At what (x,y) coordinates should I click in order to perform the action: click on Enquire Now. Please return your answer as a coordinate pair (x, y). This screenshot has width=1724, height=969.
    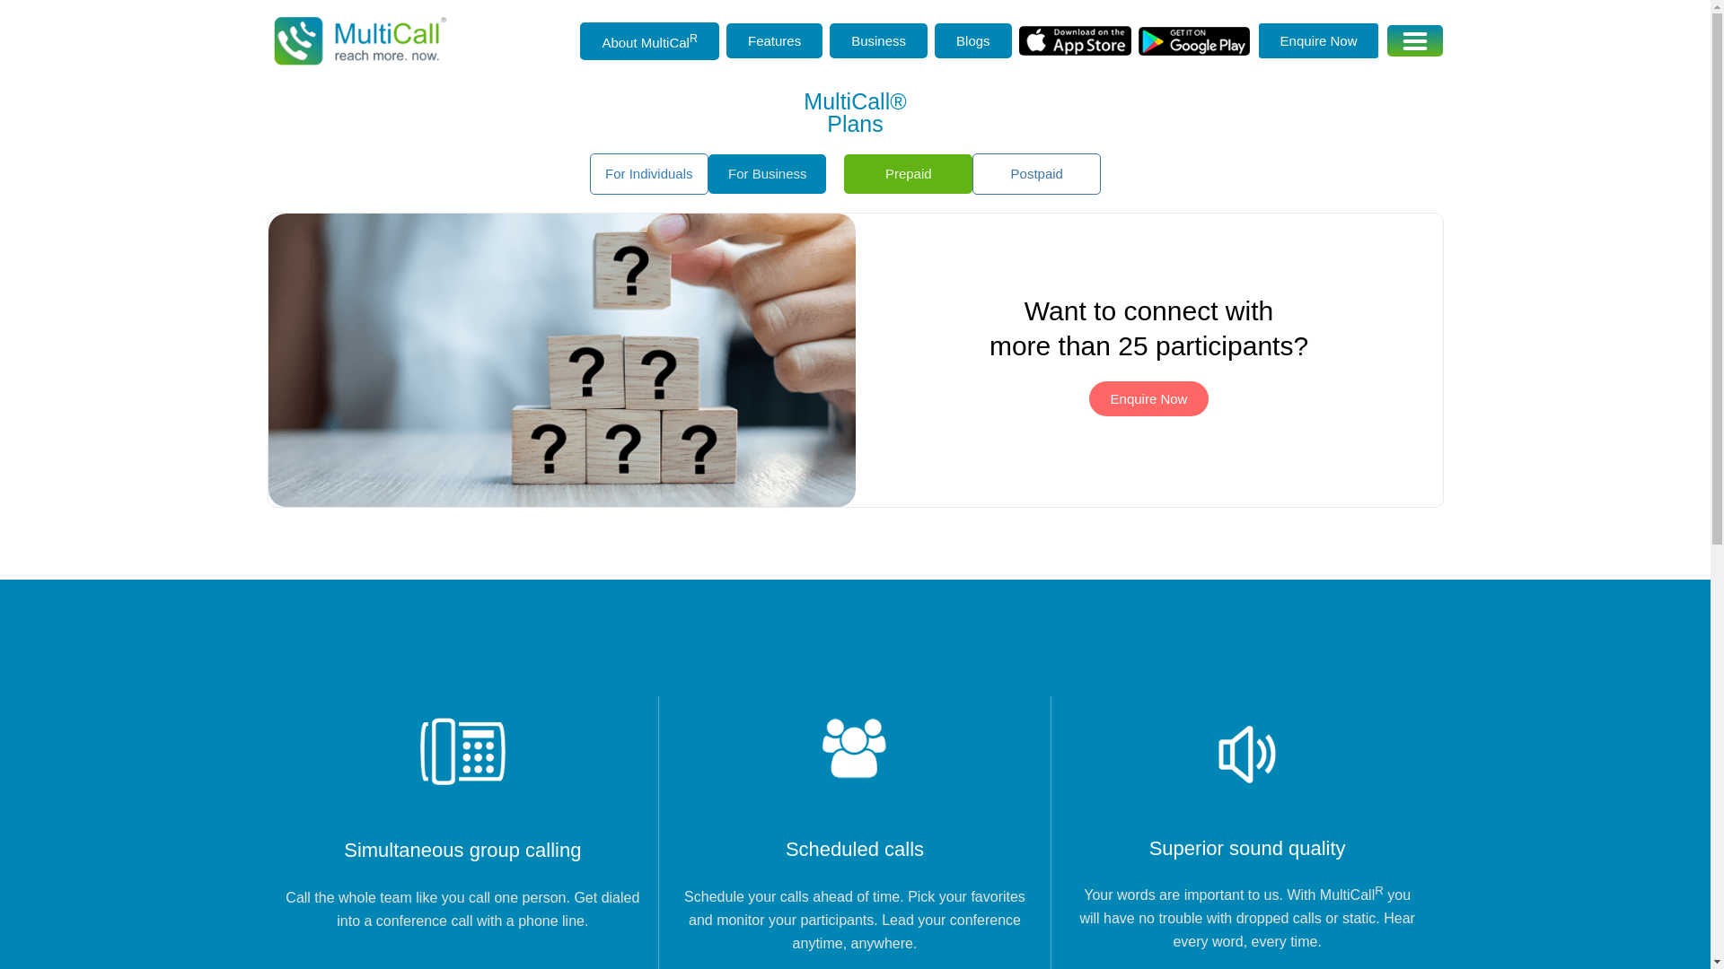
    Looking at the image, I should click on (1318, 39).